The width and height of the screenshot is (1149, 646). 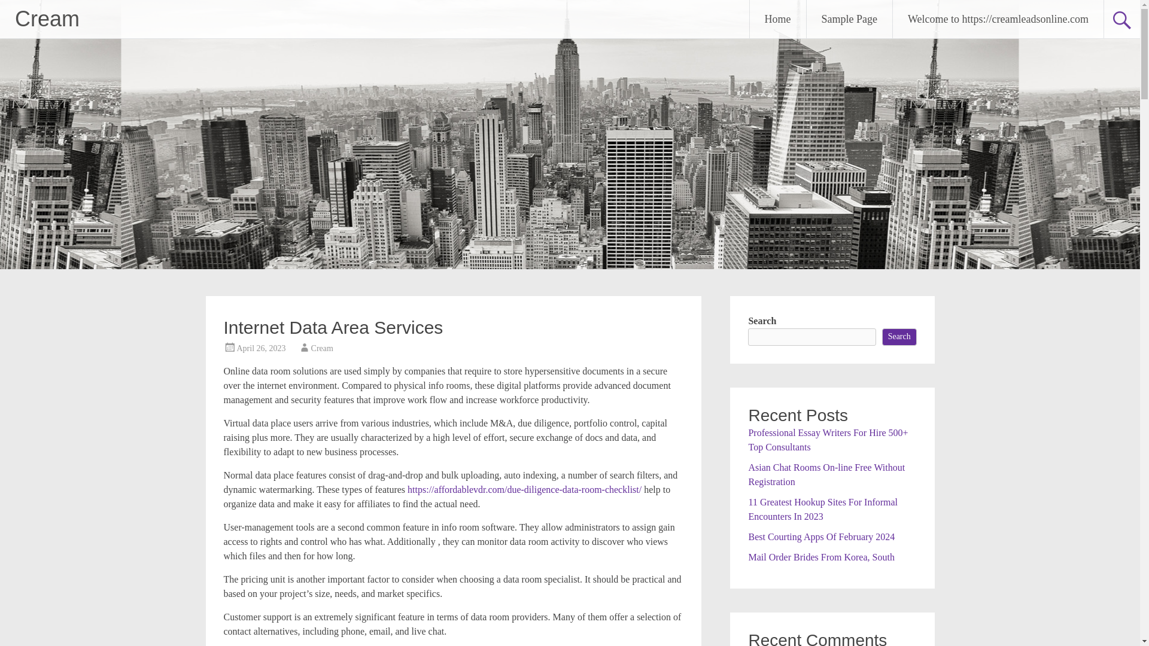 What do you see at coordinates (849, 19) in the screenshot?
I see `Sample Page` at bounding box center [849, 19].